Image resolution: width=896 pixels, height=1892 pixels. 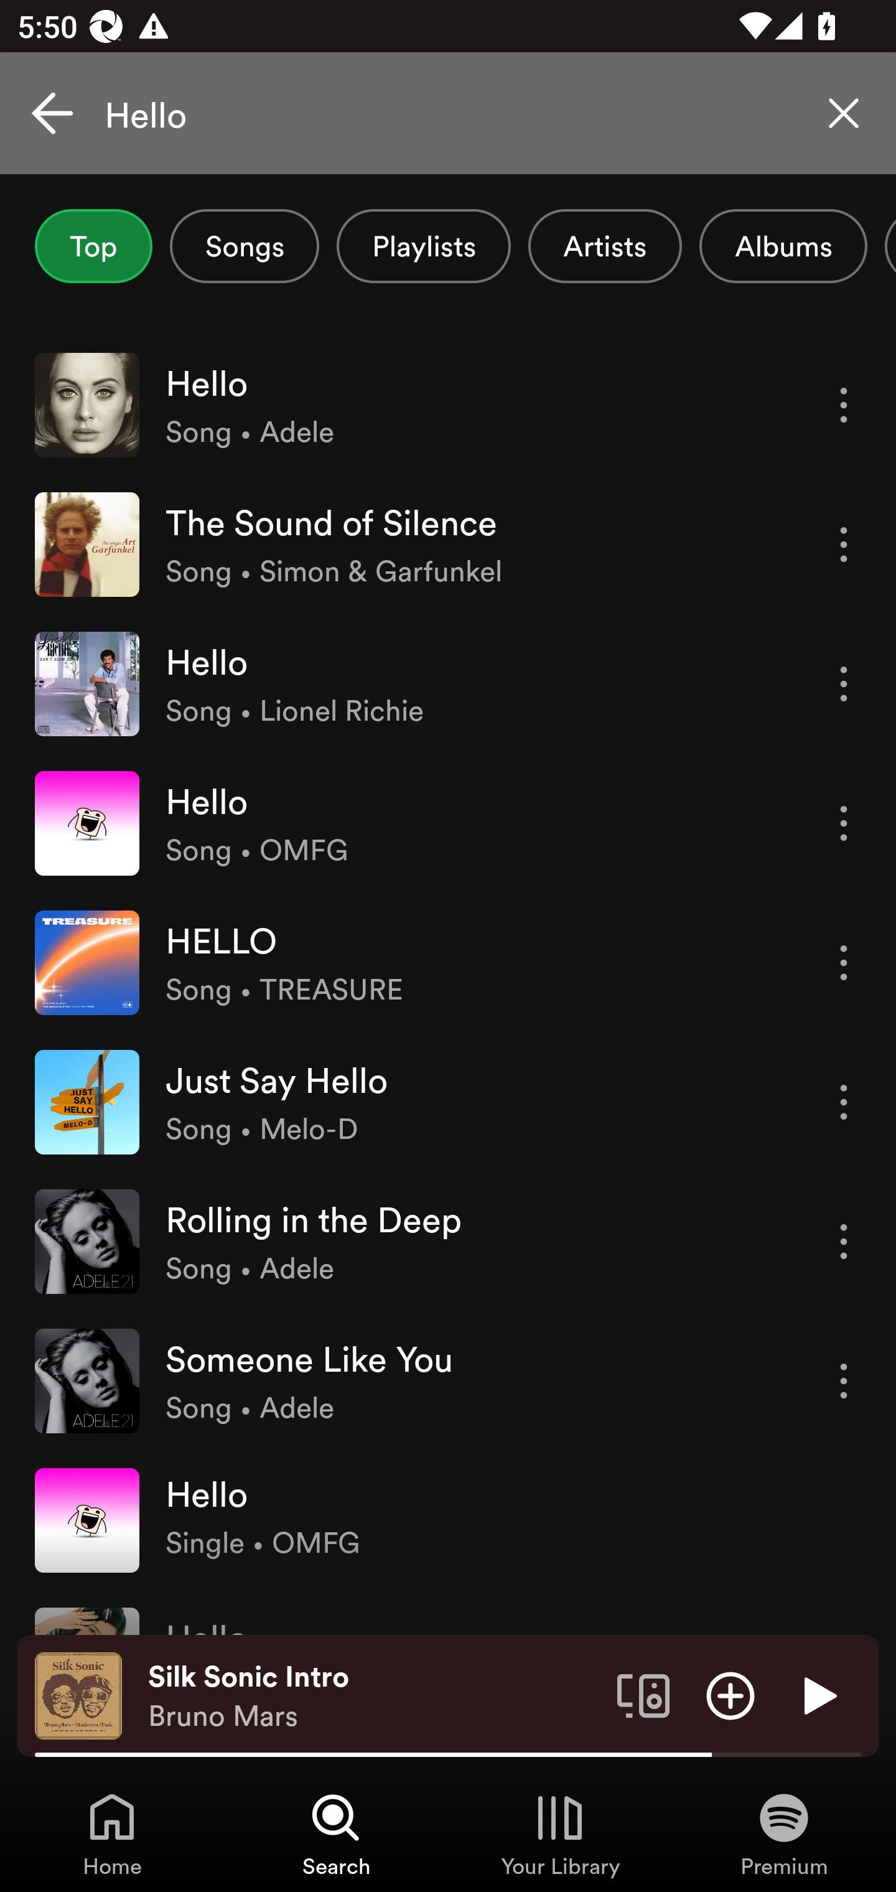 What do you see at coordinates (244, 246) in the screenshot?
I see `Songs` at bounding box center [244, 246].